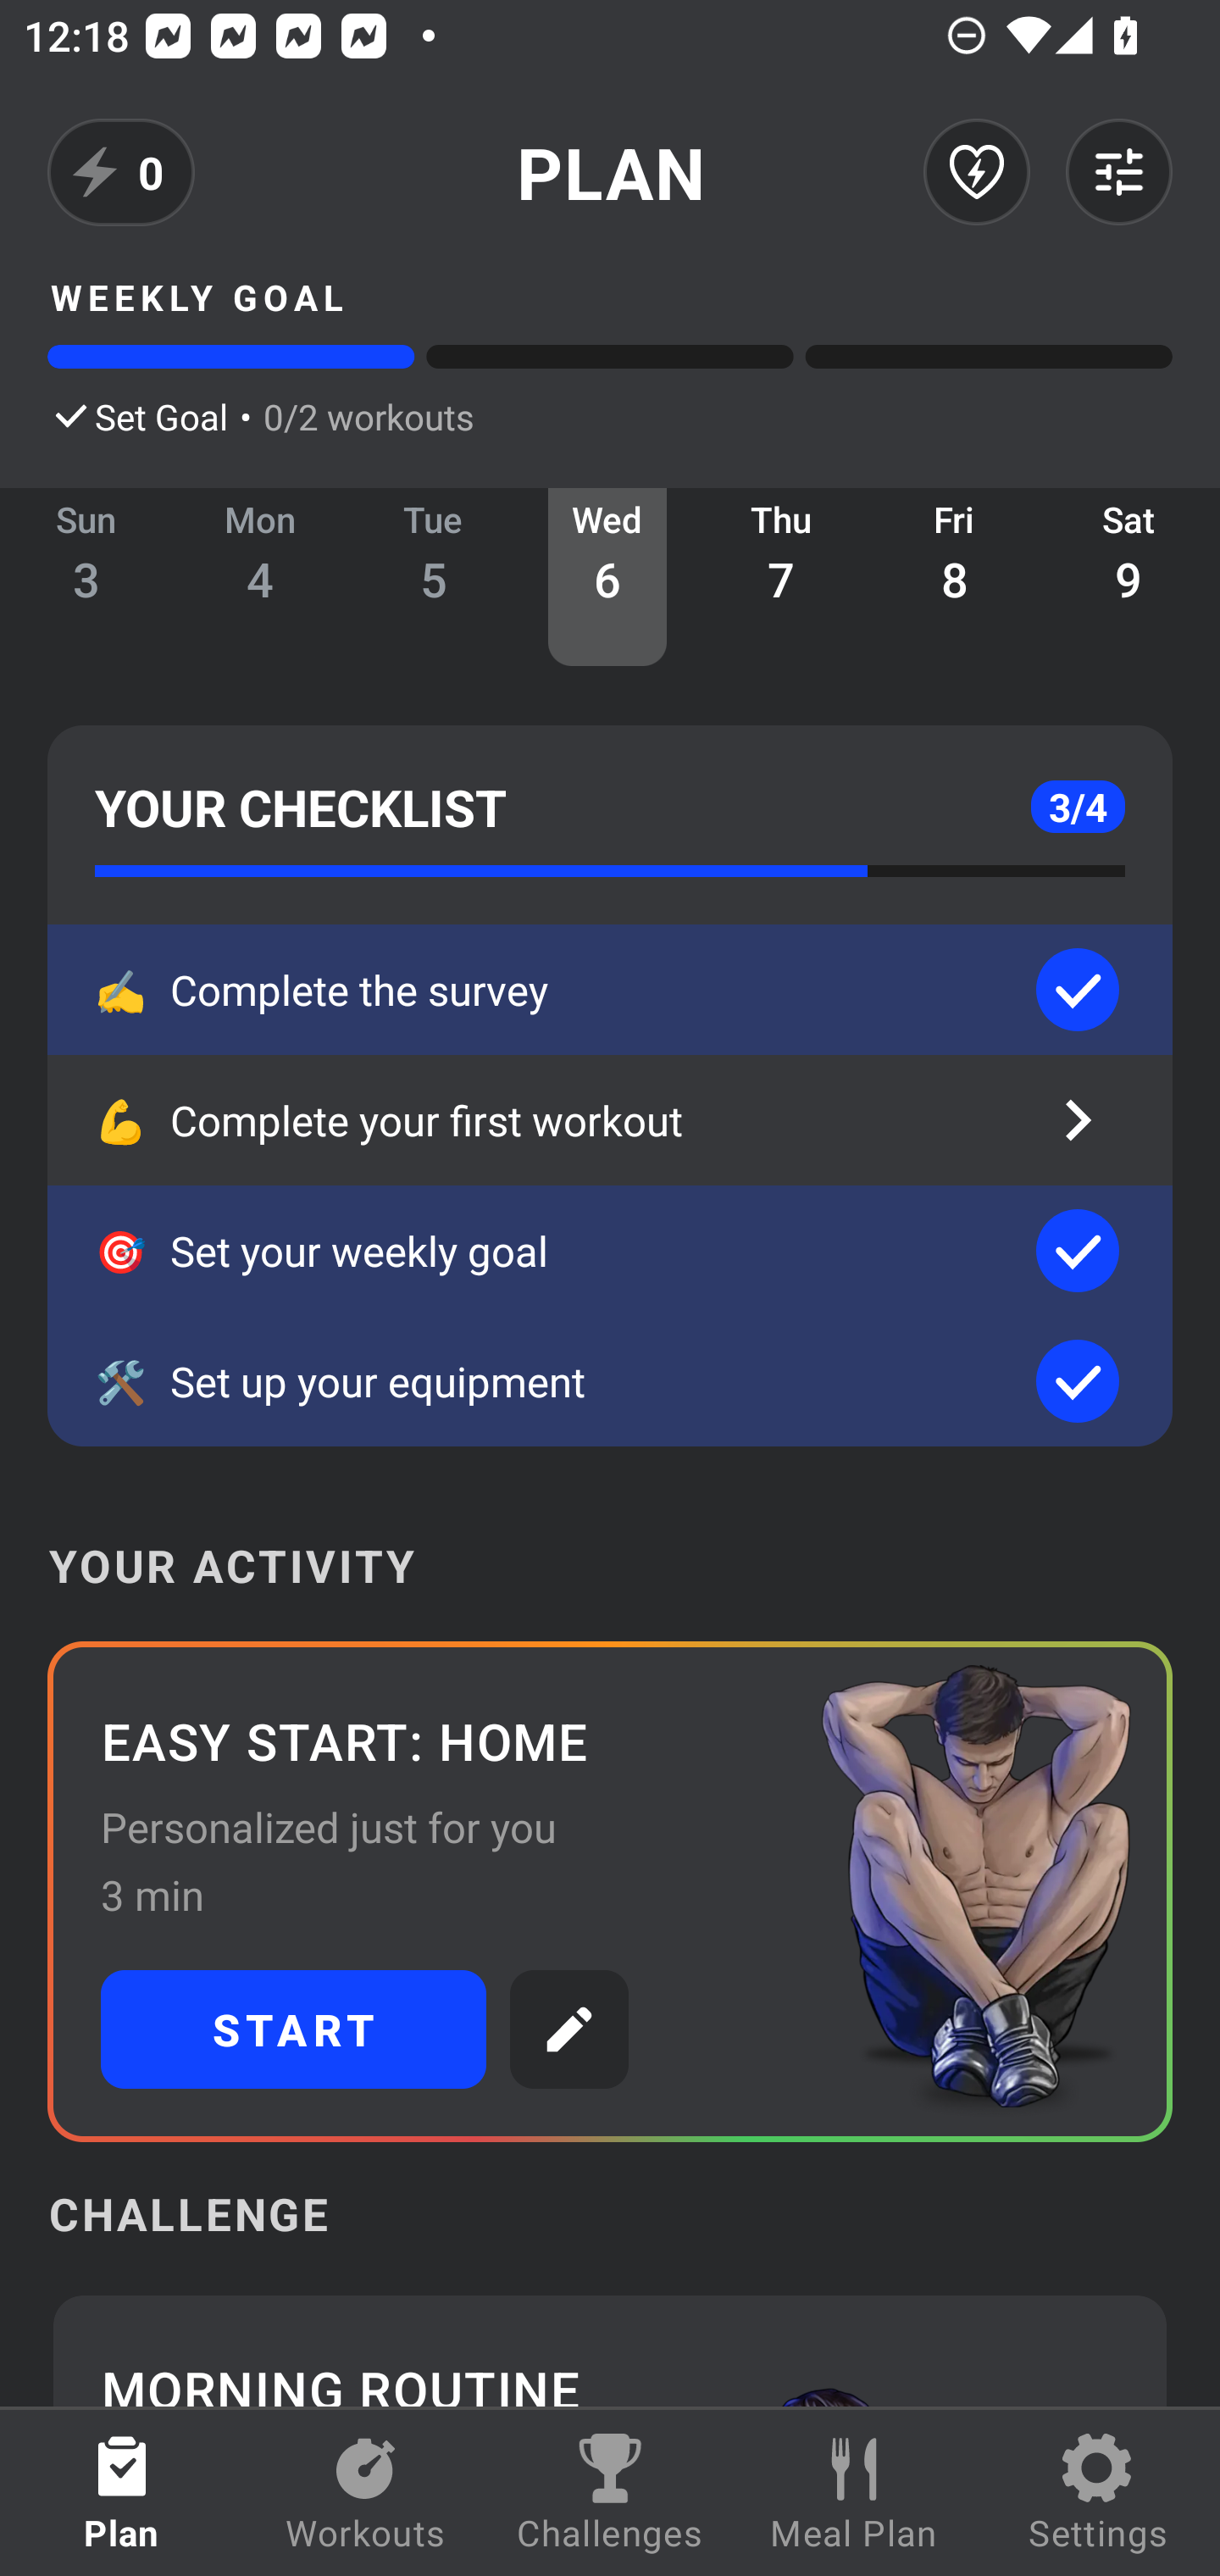 Image resolution: width=1220 pixels, height=2576 pixels. What do you see at coordinates (1128, 576) in the screenshot?
I see `Sat 9` at bounding box center [1128, 576].